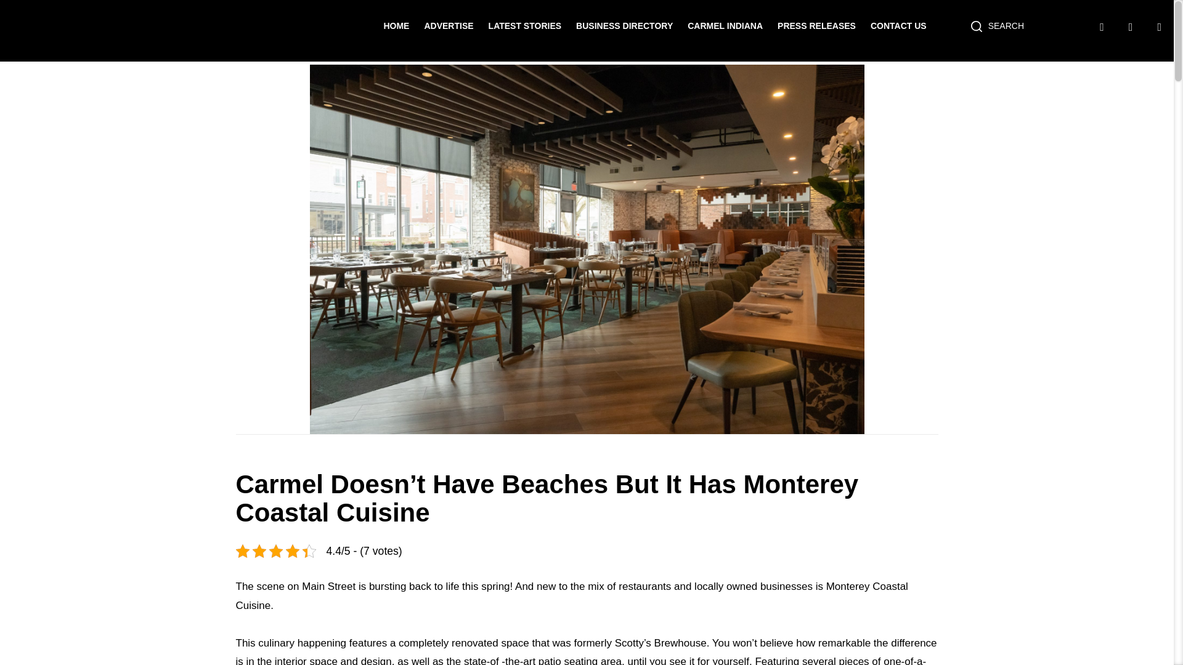 This screenshot has height=665, width=1183. I want to click on PRESS RELEASES, so click(816, 25).